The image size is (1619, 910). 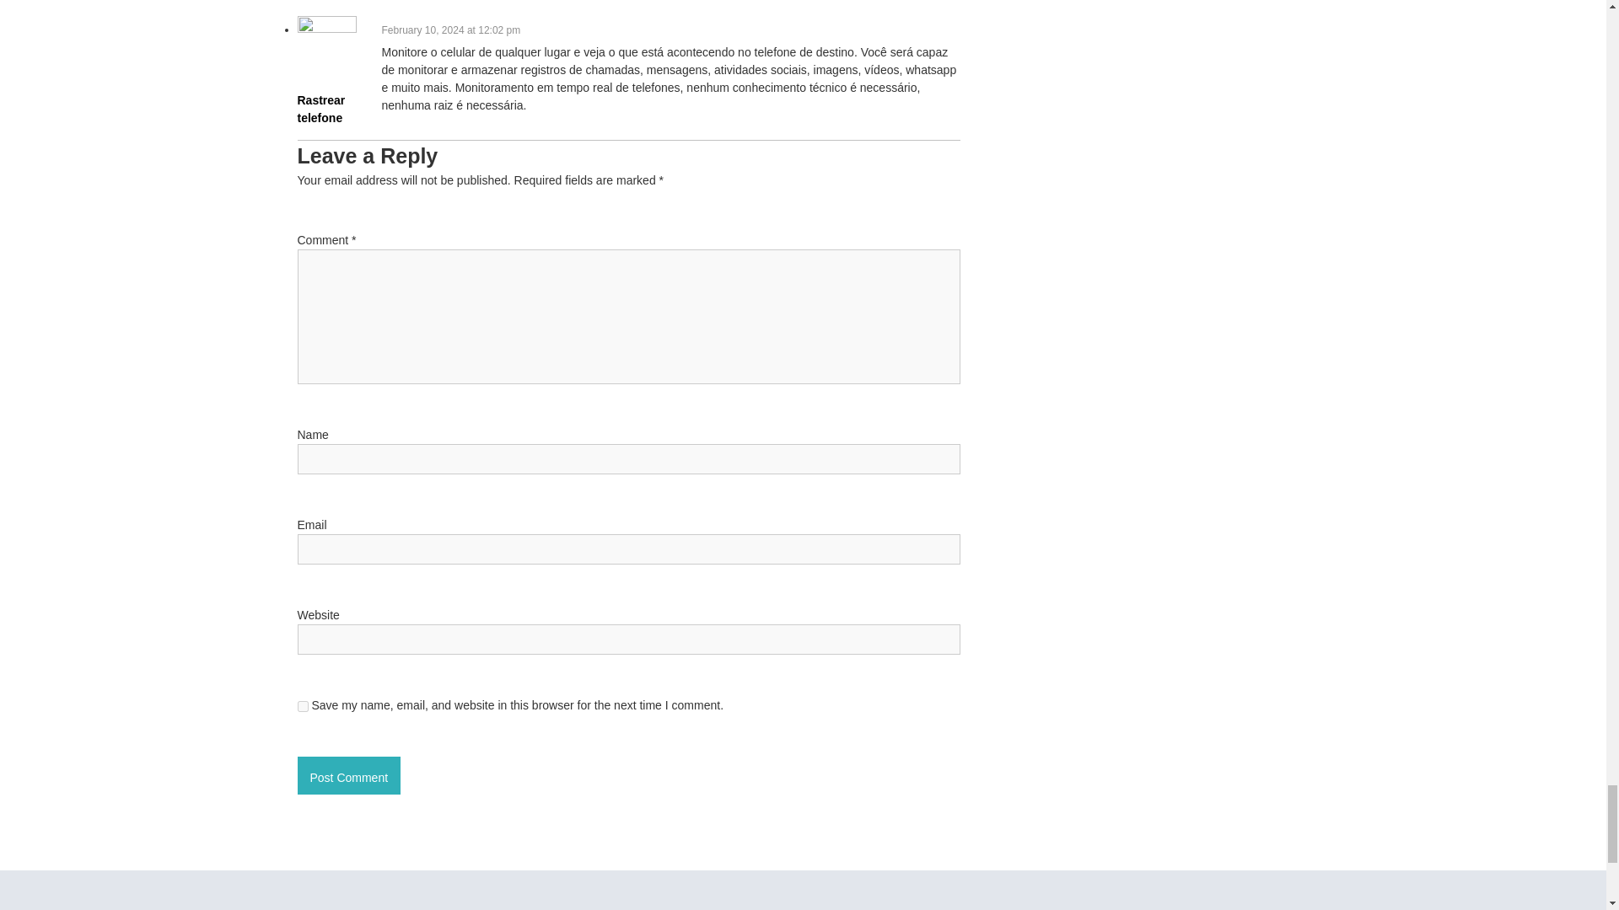 What do you see at coordinates (347, 775) in the screenshot?
I see `Post Comment` at bounding box center [347, 775].